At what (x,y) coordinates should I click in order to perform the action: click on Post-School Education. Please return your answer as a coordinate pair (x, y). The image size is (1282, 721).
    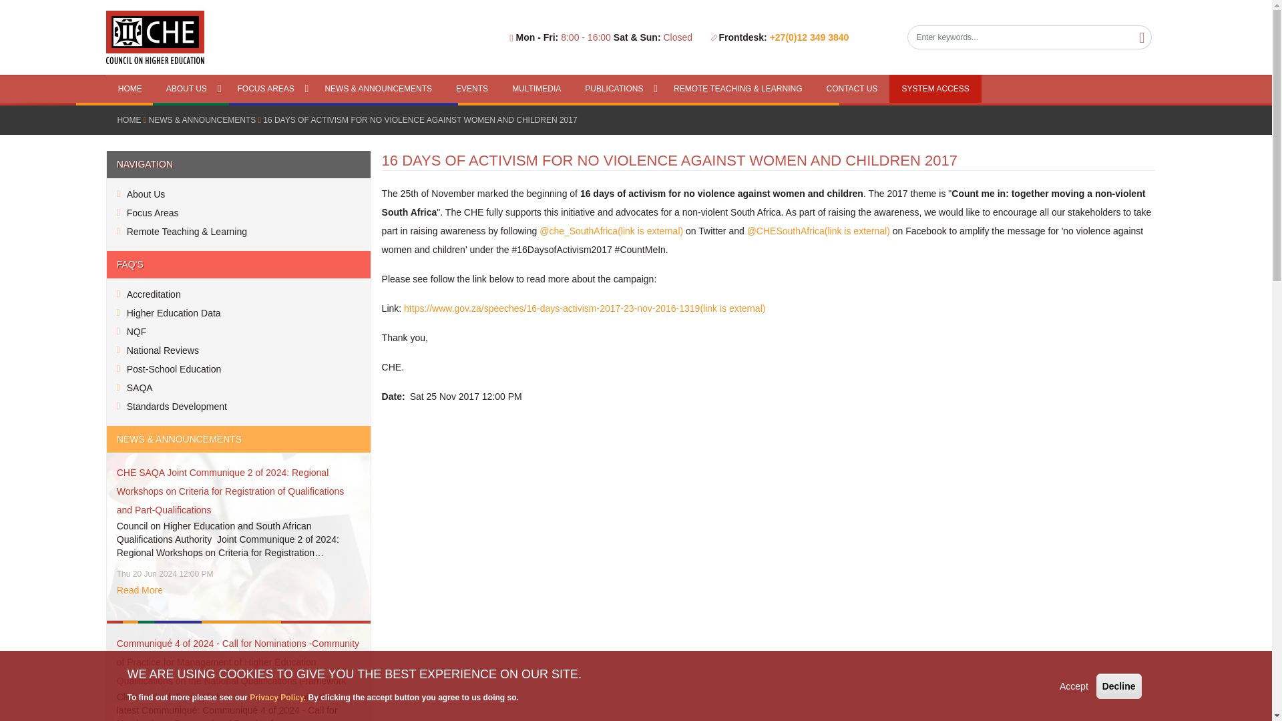
    Looking at the image, I should click on (238, 369).